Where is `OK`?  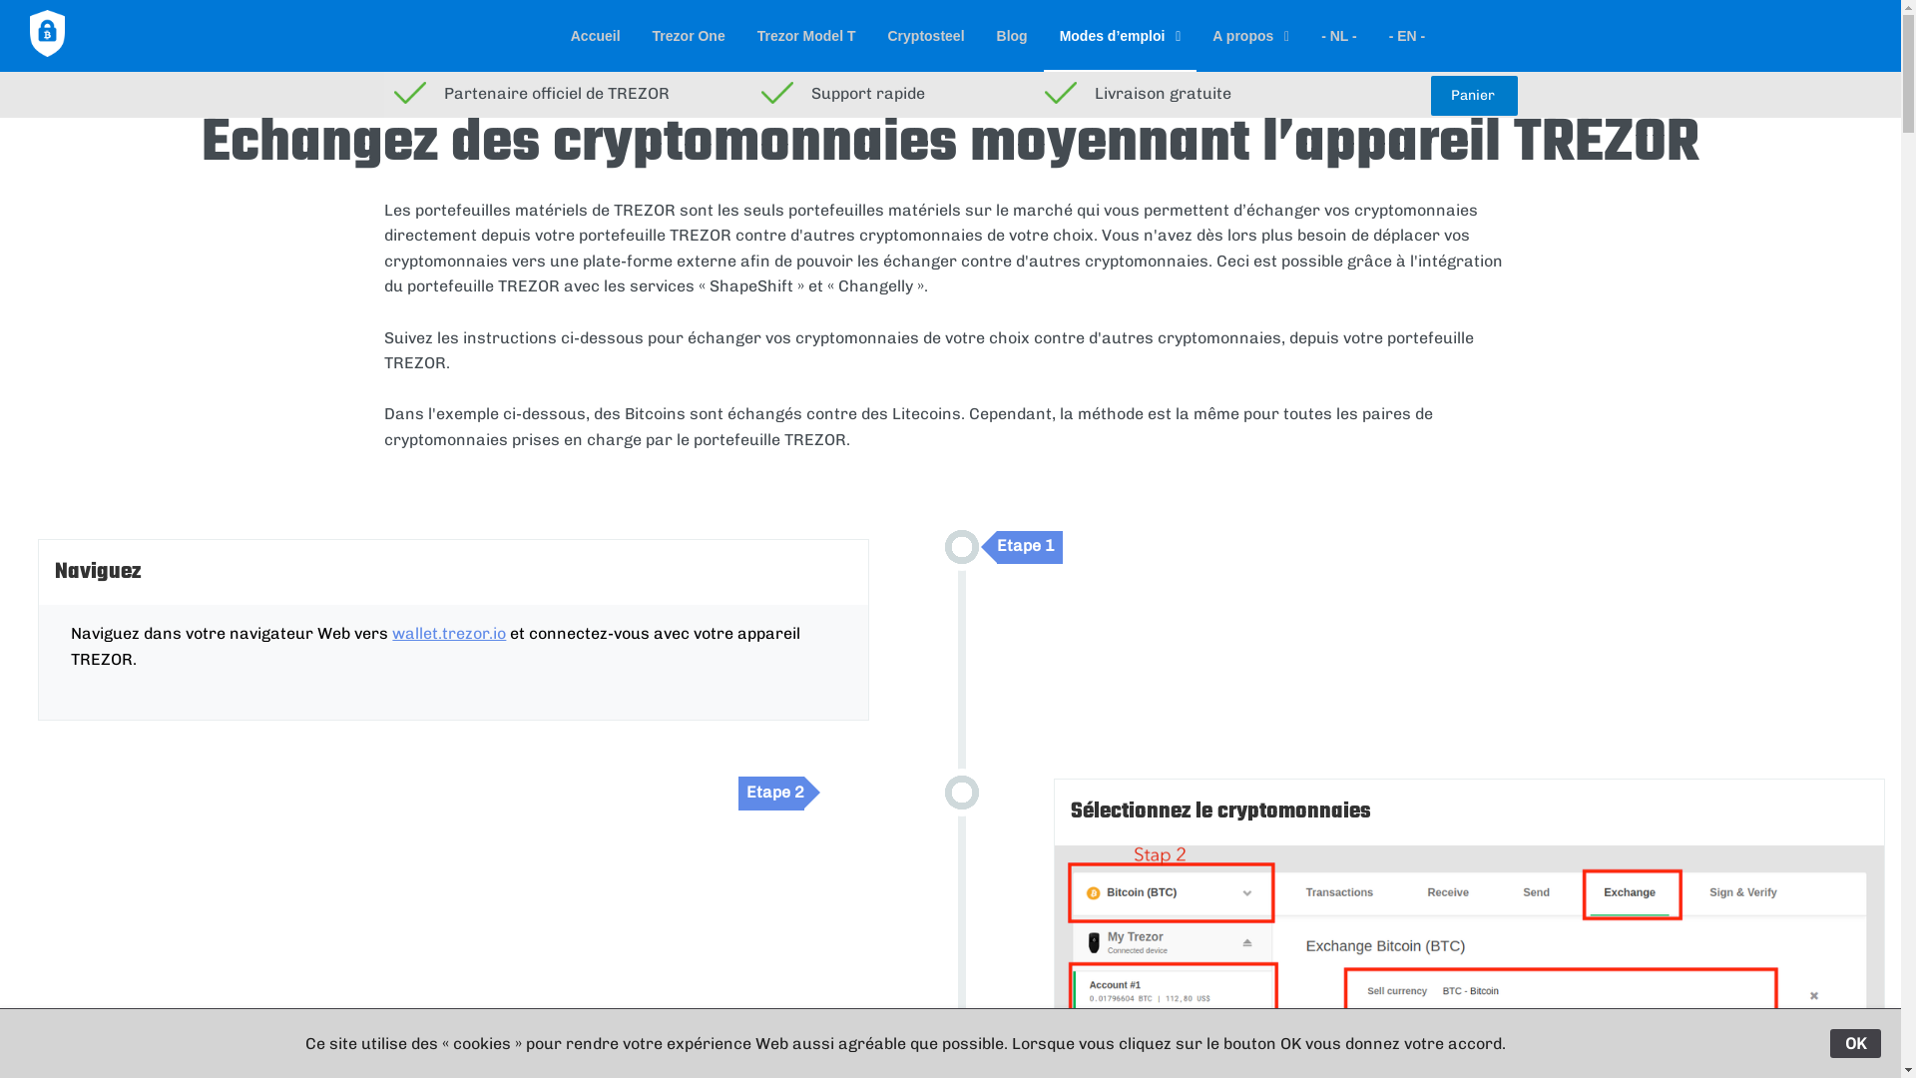
OK is located at coordinates (1856, 1044).